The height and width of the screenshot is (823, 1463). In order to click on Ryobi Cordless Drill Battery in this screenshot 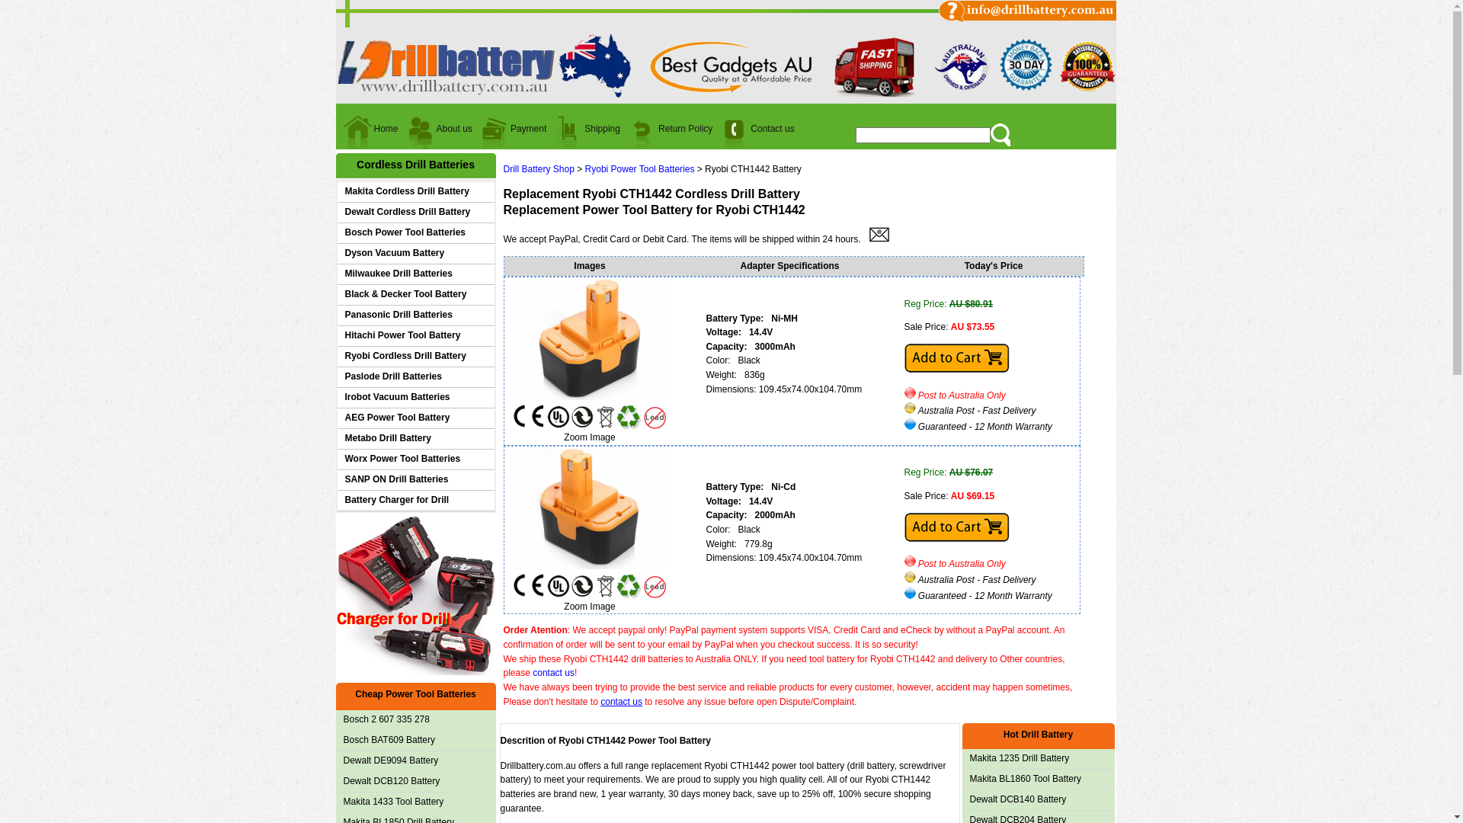, I will do `click(415, 357)`.